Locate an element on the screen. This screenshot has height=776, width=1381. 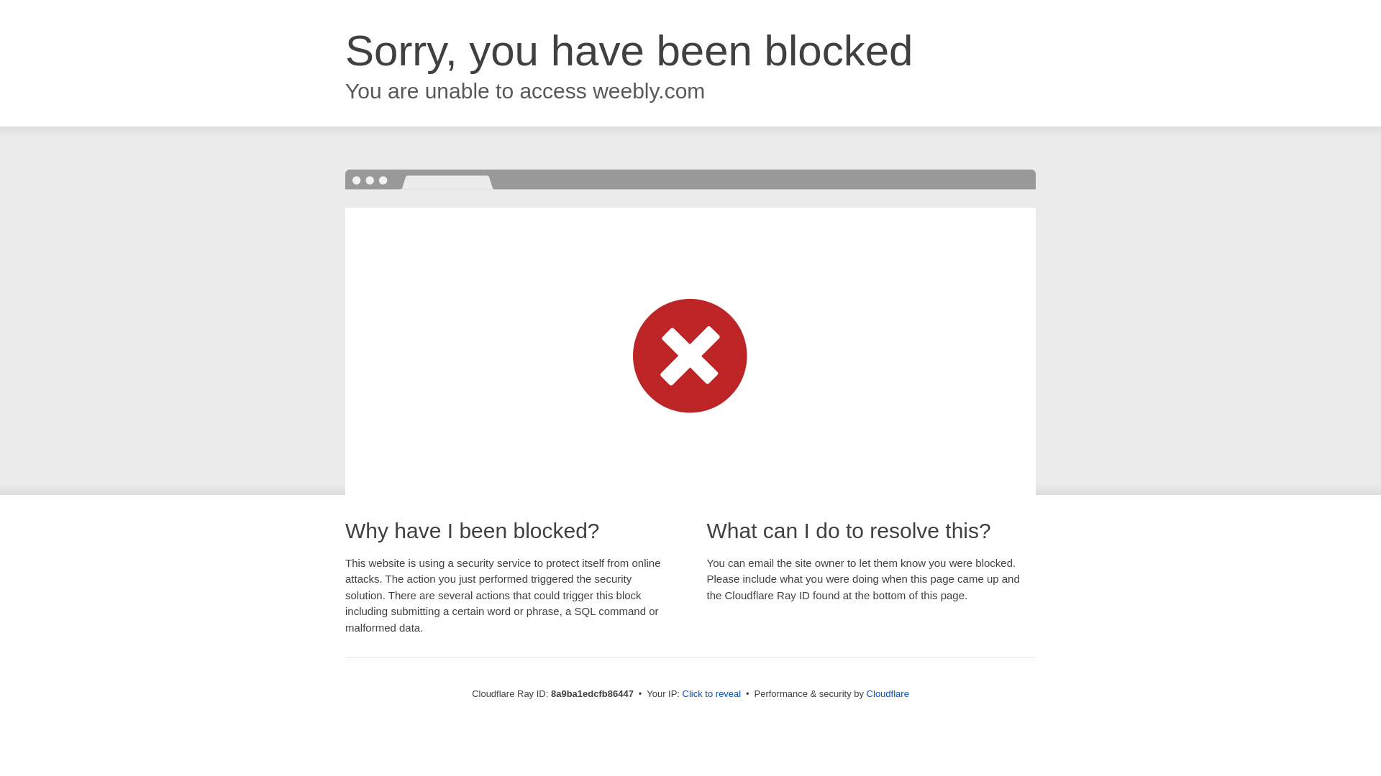
Cloudflare is located at coordinates (888, 693).